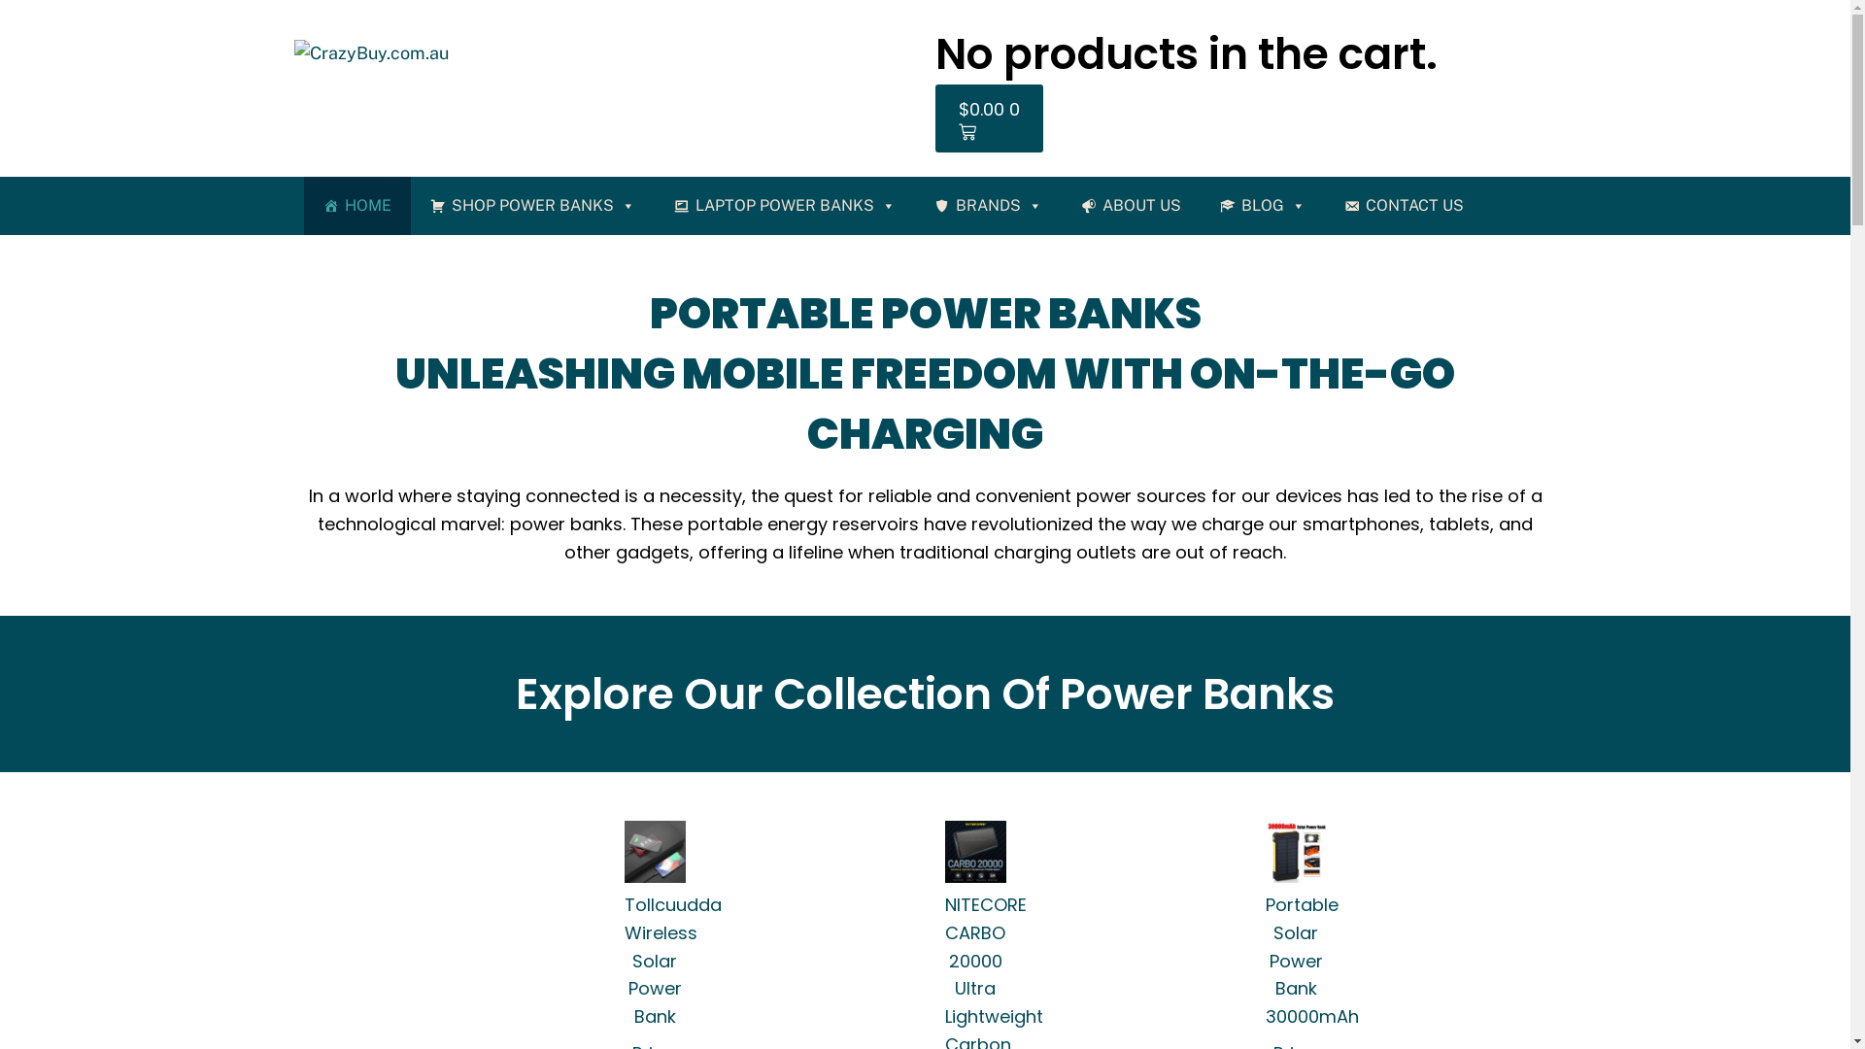  What do you see at coordinates (989, 206) in the screenshot?
I see `BRANDS` at bounding box center [989, 206].